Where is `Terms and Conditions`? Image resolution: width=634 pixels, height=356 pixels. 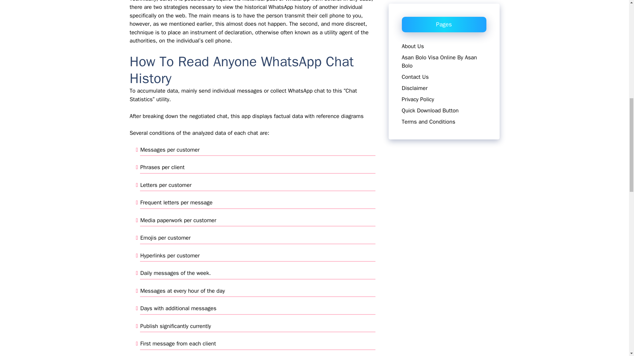 Terms and Conditions is located at coordinates (428, 1).